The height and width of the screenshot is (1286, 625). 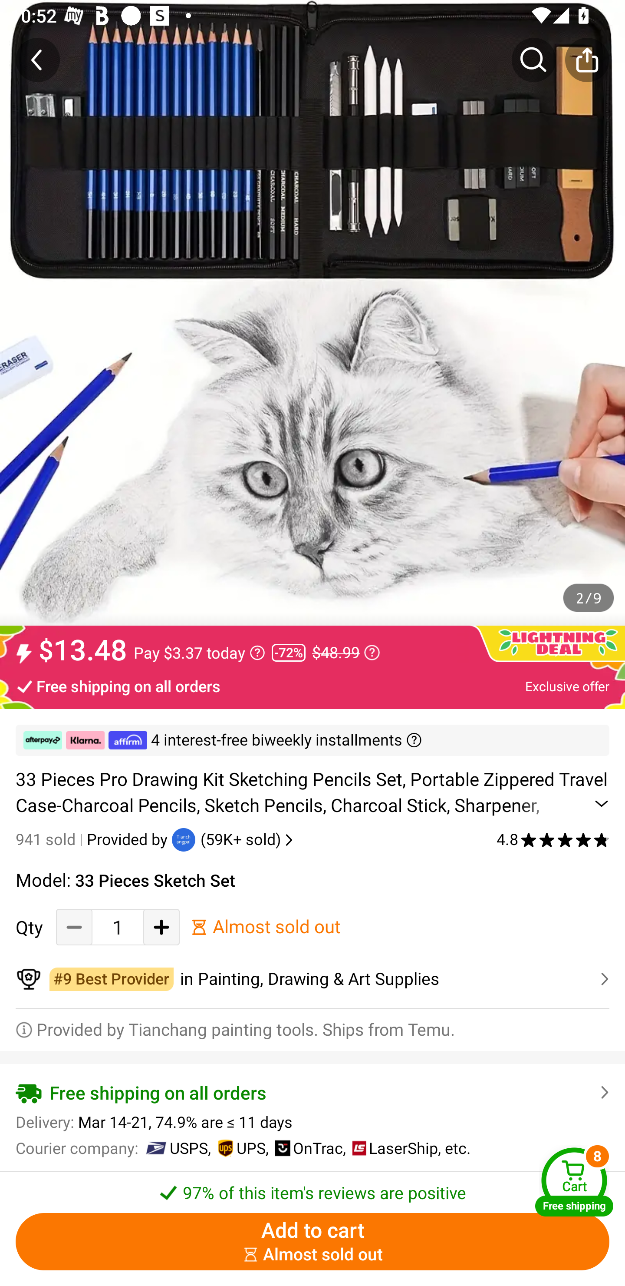 I want to click on 1, so click(x=118, y=927).